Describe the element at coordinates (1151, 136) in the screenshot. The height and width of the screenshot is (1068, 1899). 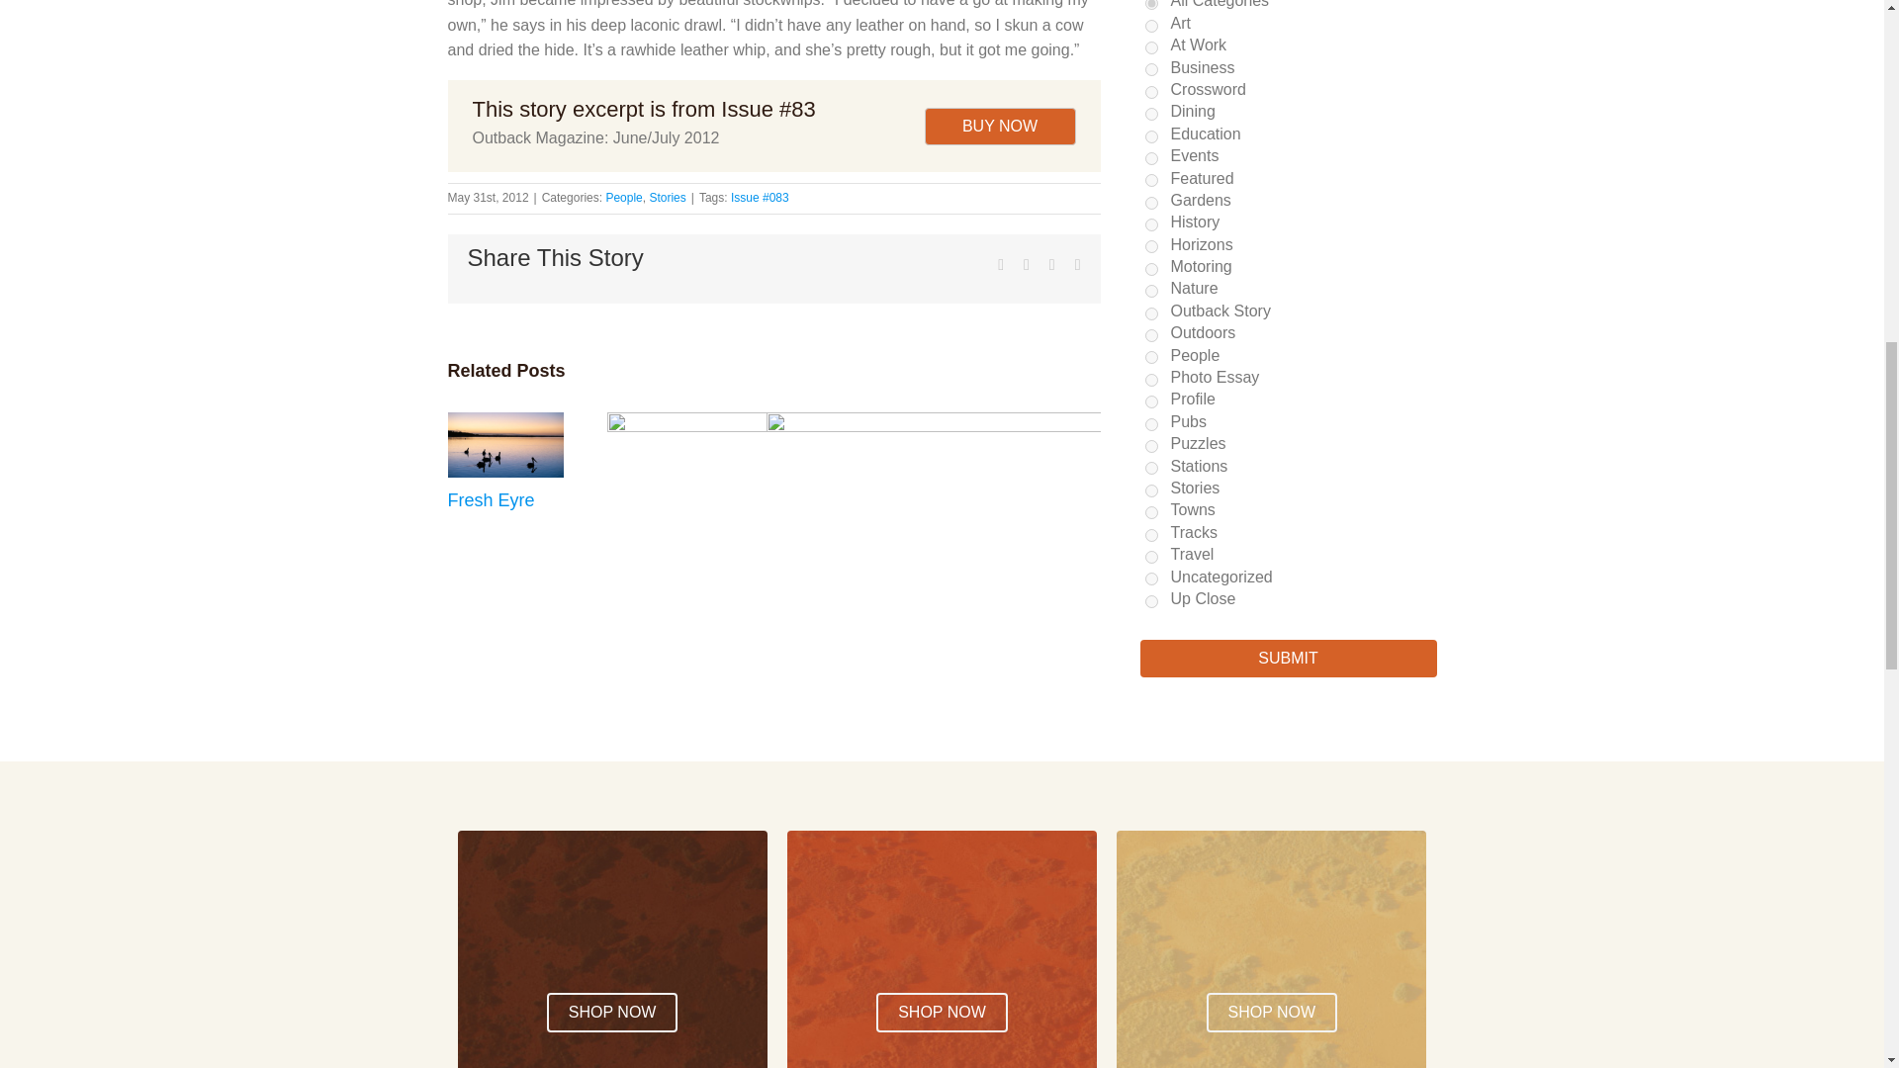
I see `education` at that location.